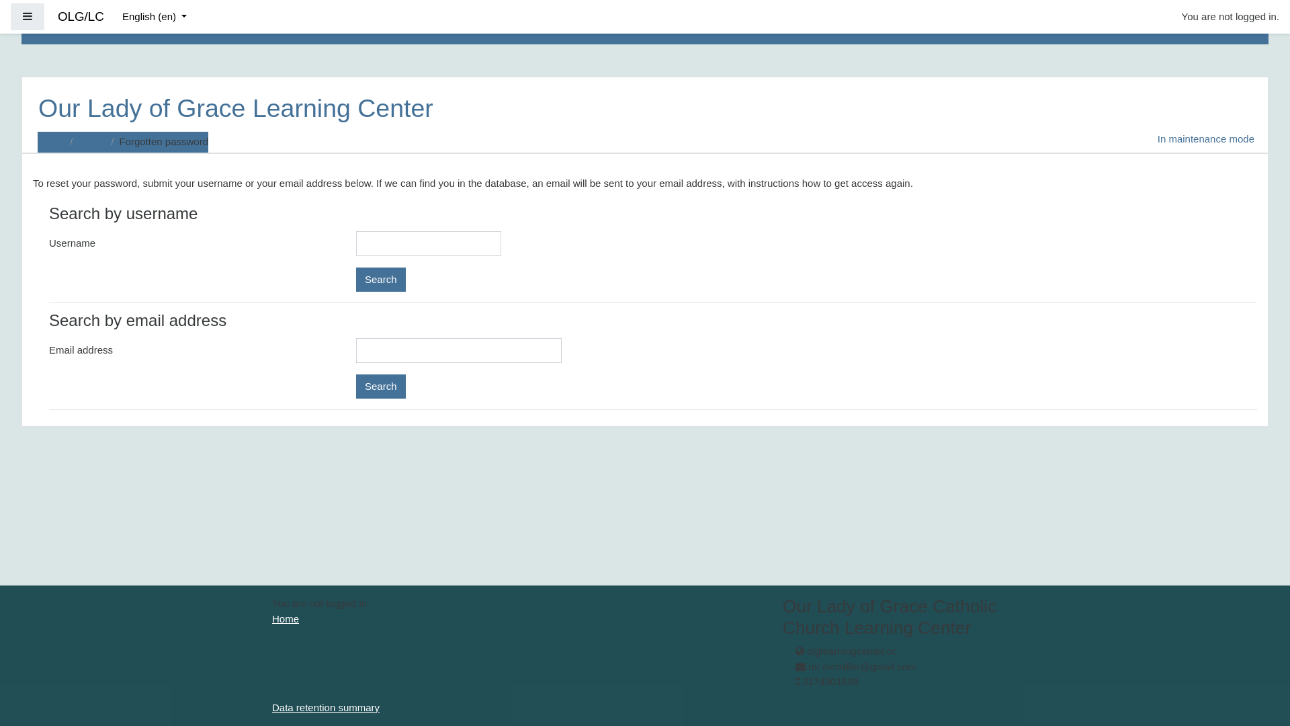 The image size is (1290, 726). Describe the element at coordinates (286, 618) in the screenshot. I see `Home` at that location.